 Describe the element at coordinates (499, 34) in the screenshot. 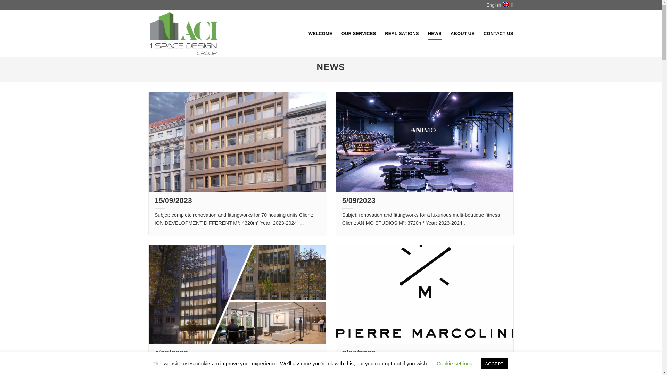

I see `CONTACT US` at that location.